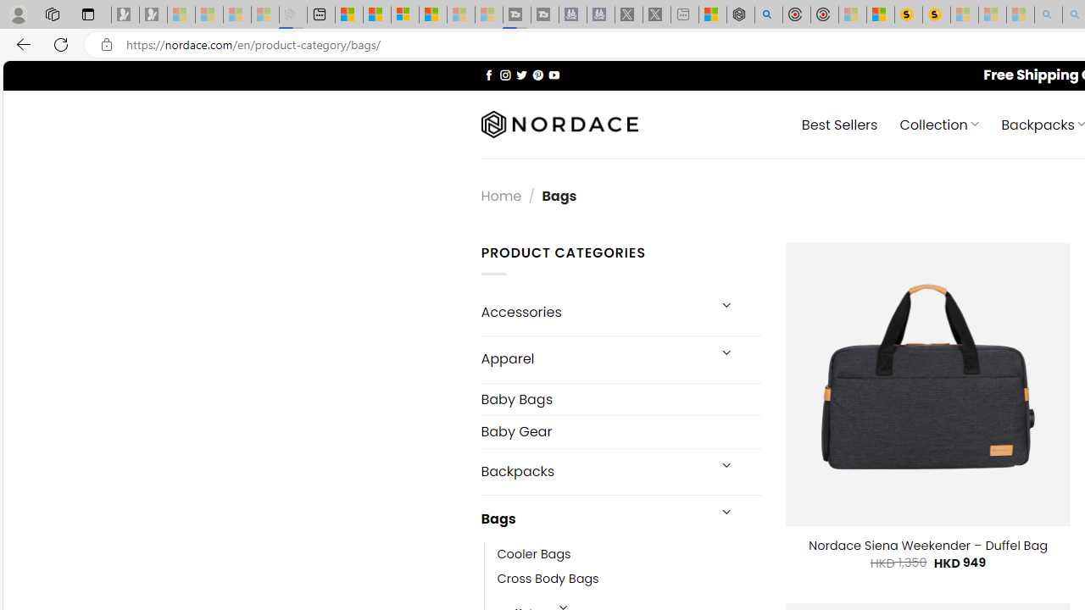  I want to click on Cooler Bags, so click(629, 555).